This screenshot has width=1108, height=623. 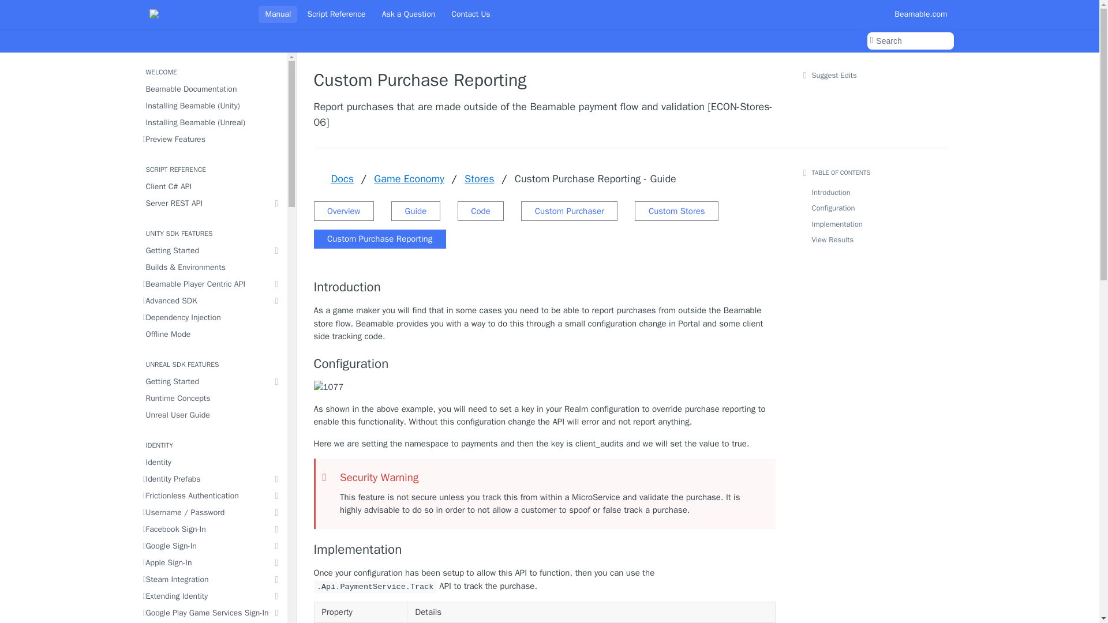 I want to click on Contact Us, so click(x=471, y=14).